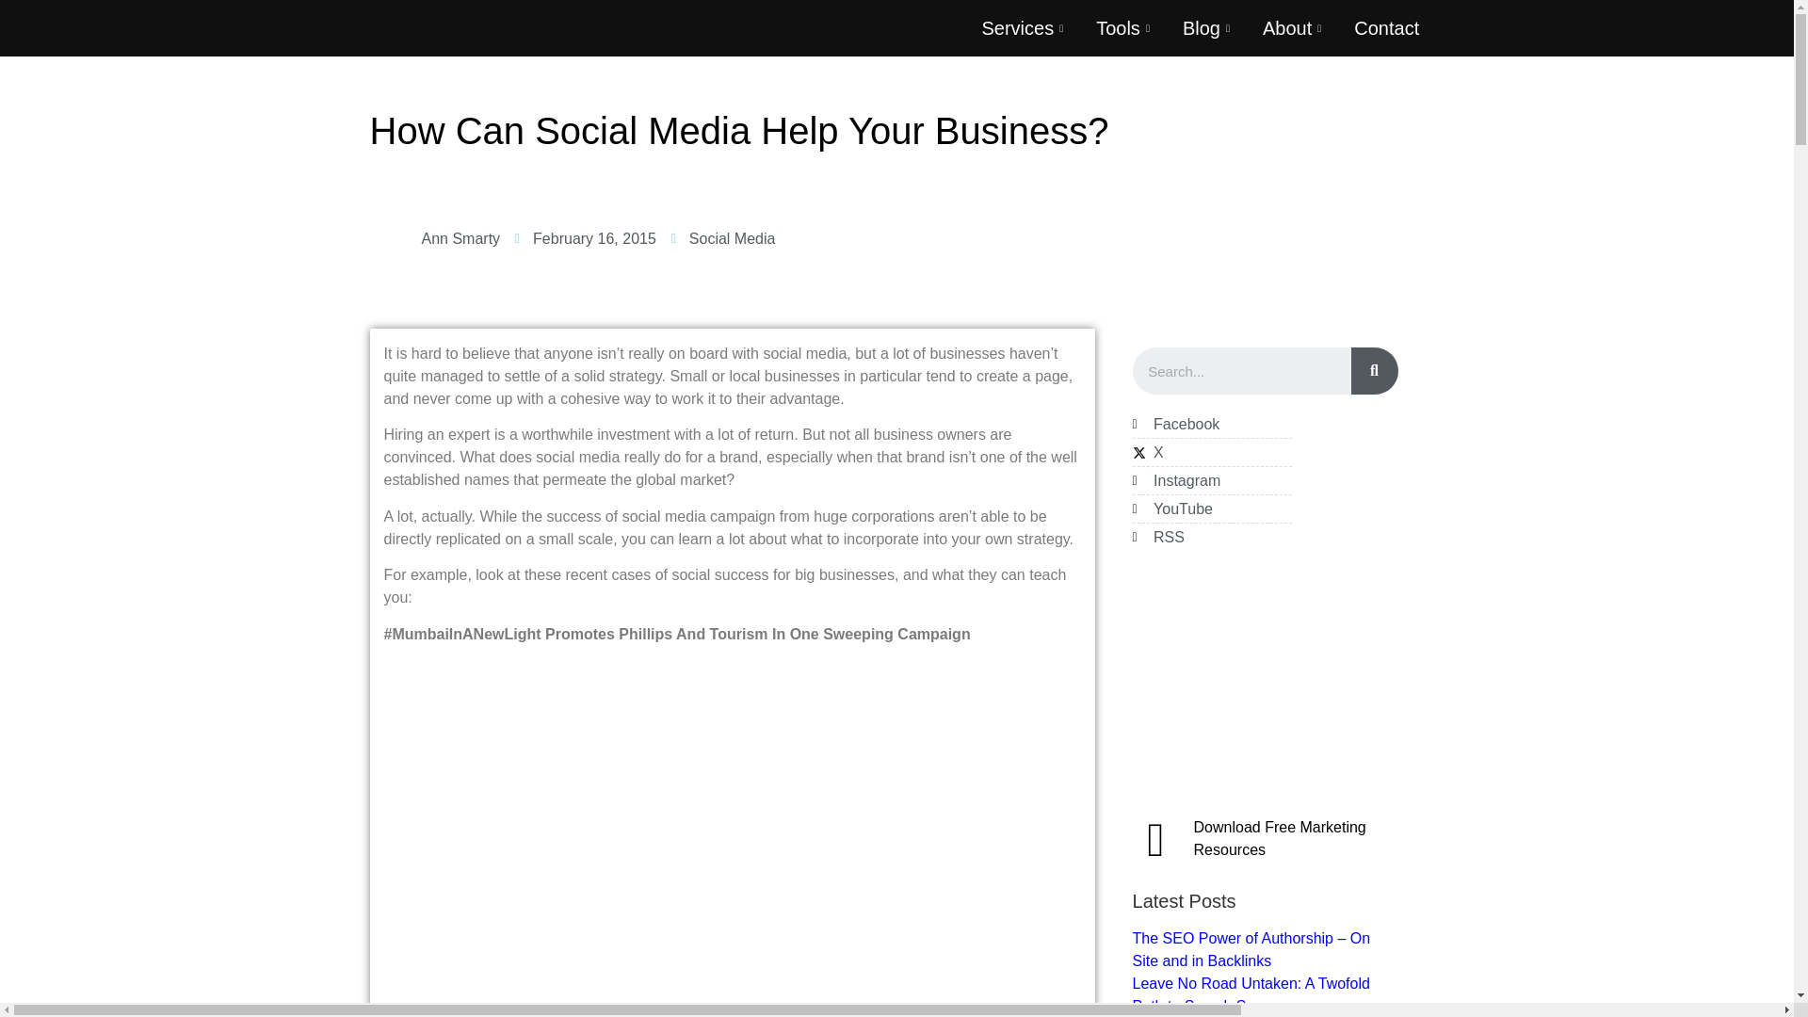  I want to click on Search, so click(1374, 371).